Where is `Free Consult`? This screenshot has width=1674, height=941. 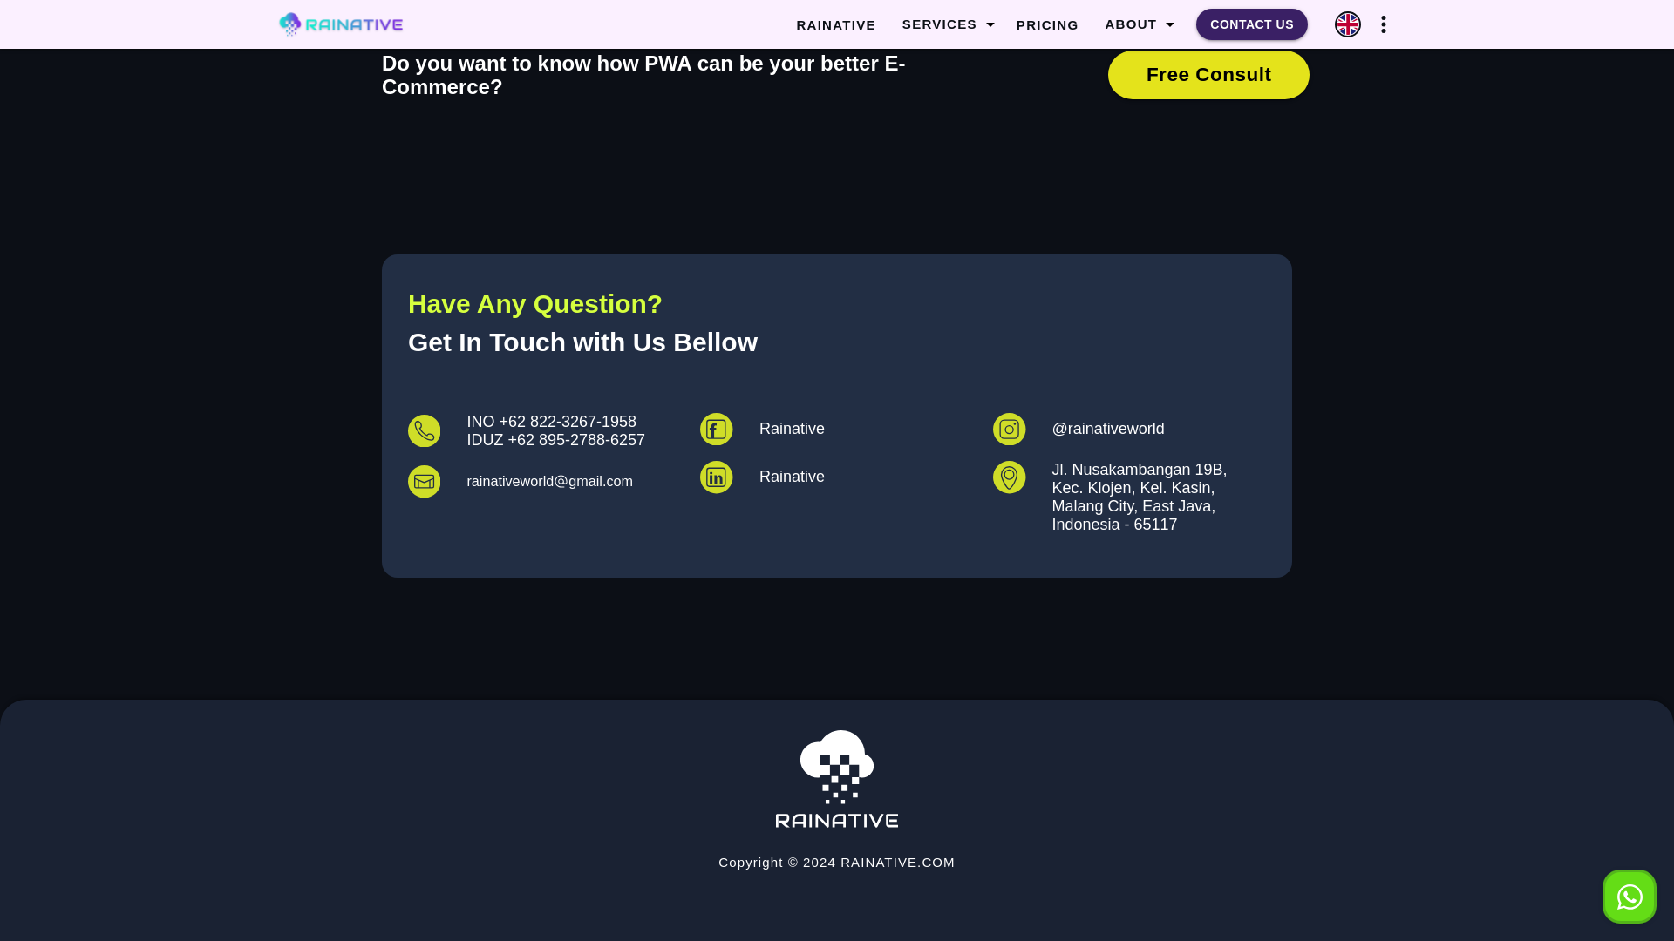
Free Consult is located at coordinates (1208, 75).